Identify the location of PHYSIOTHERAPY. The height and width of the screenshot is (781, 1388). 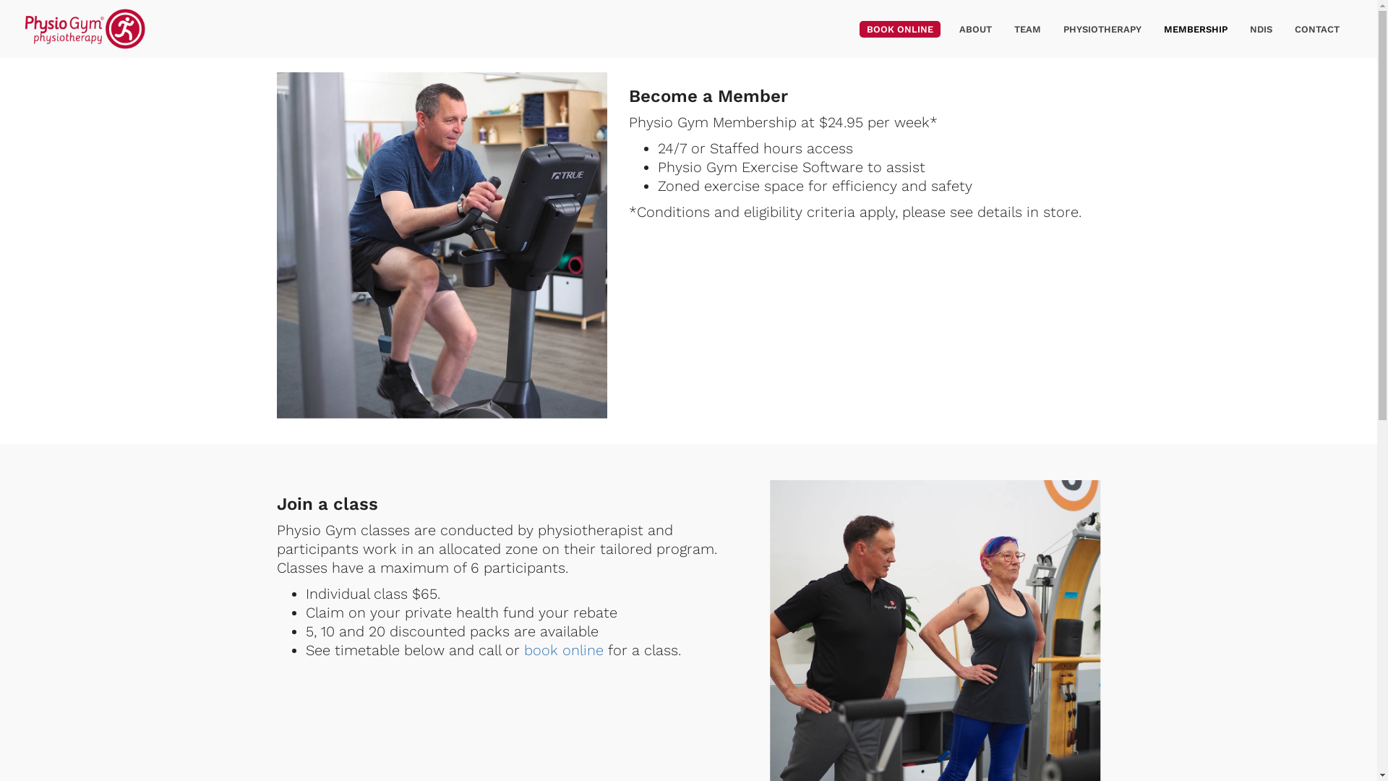
(1102, 29).